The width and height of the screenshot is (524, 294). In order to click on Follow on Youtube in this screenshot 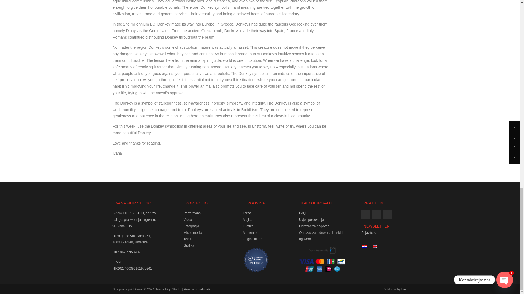, I will do `click(388, 215)`.